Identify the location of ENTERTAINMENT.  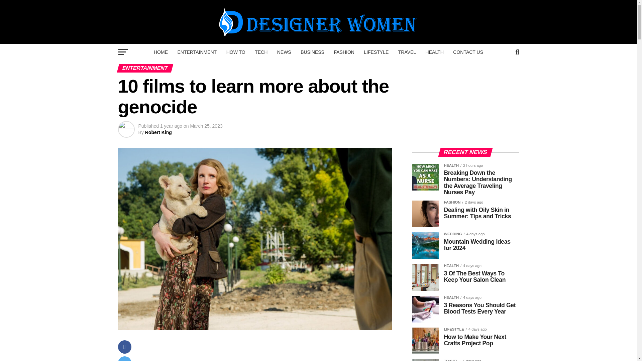
(197, 52).